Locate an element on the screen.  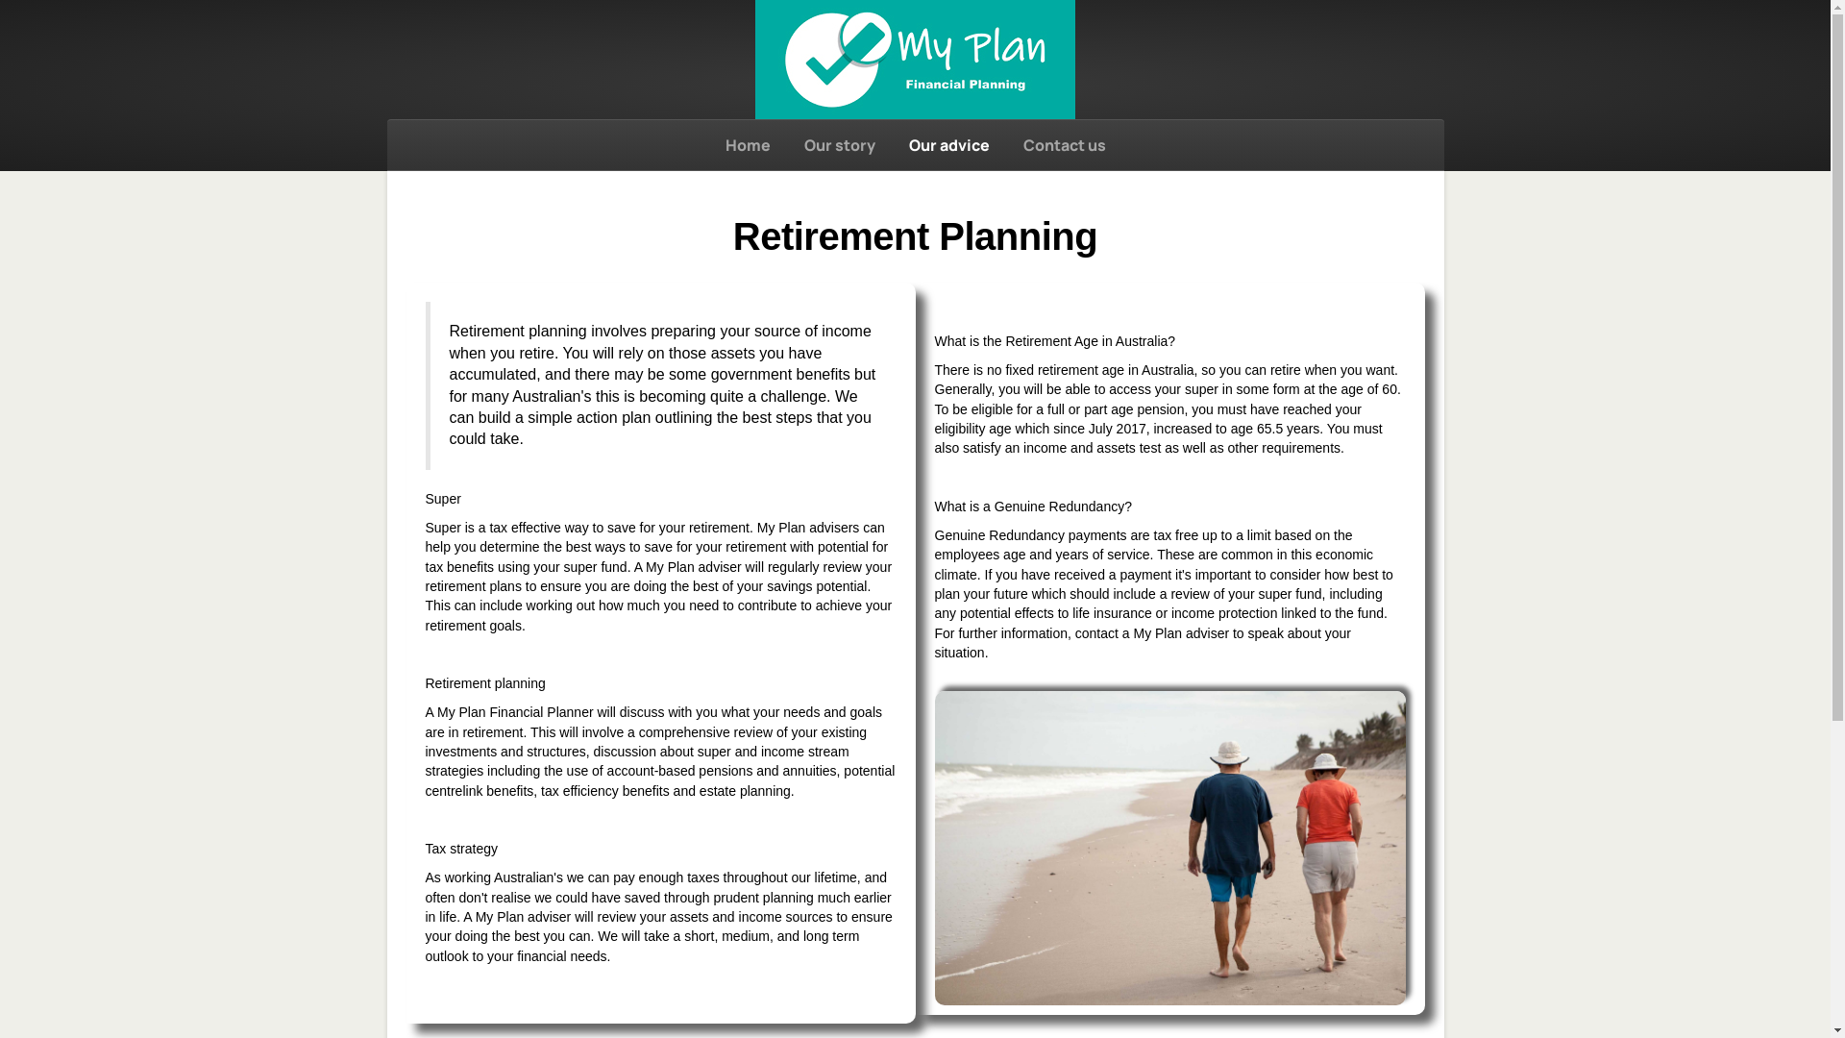
Contact us is located at coordinates (1064, 145).